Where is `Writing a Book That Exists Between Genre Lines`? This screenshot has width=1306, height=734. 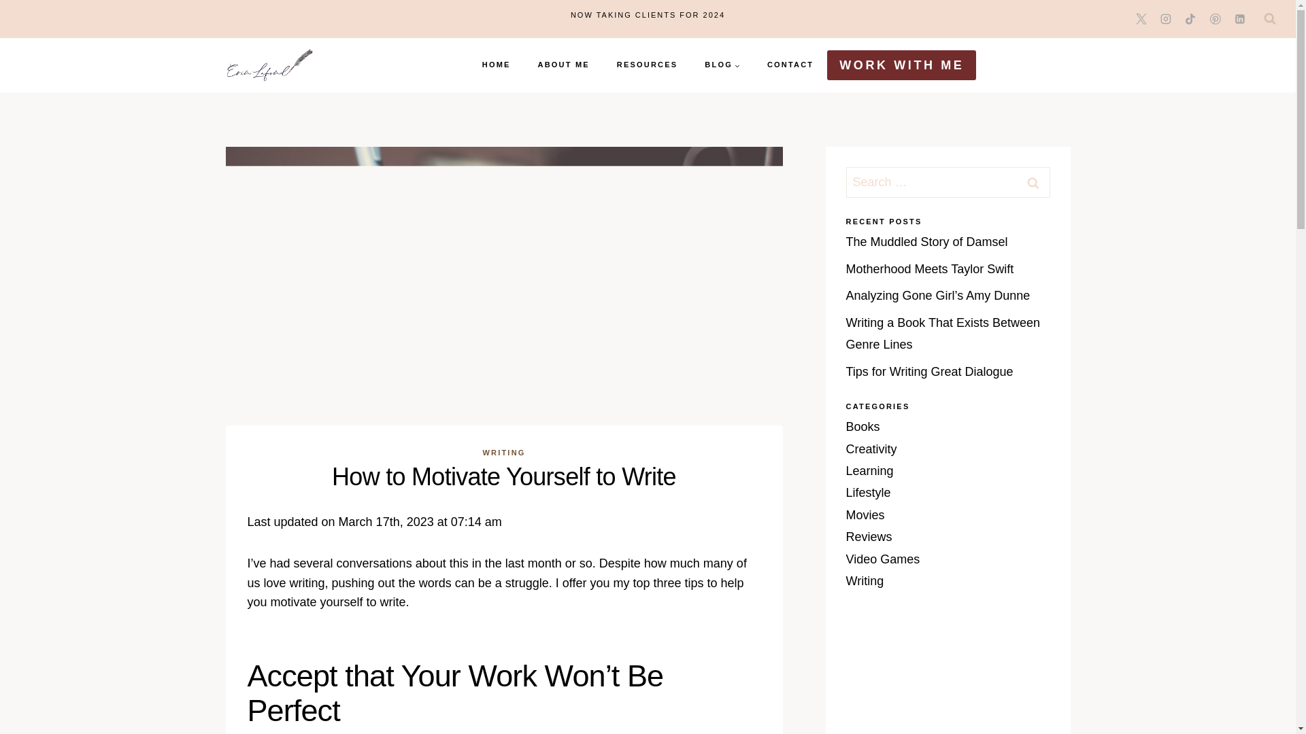 Writing a Book That Exists Between Genre Lines is located at coordinates (943, 334).